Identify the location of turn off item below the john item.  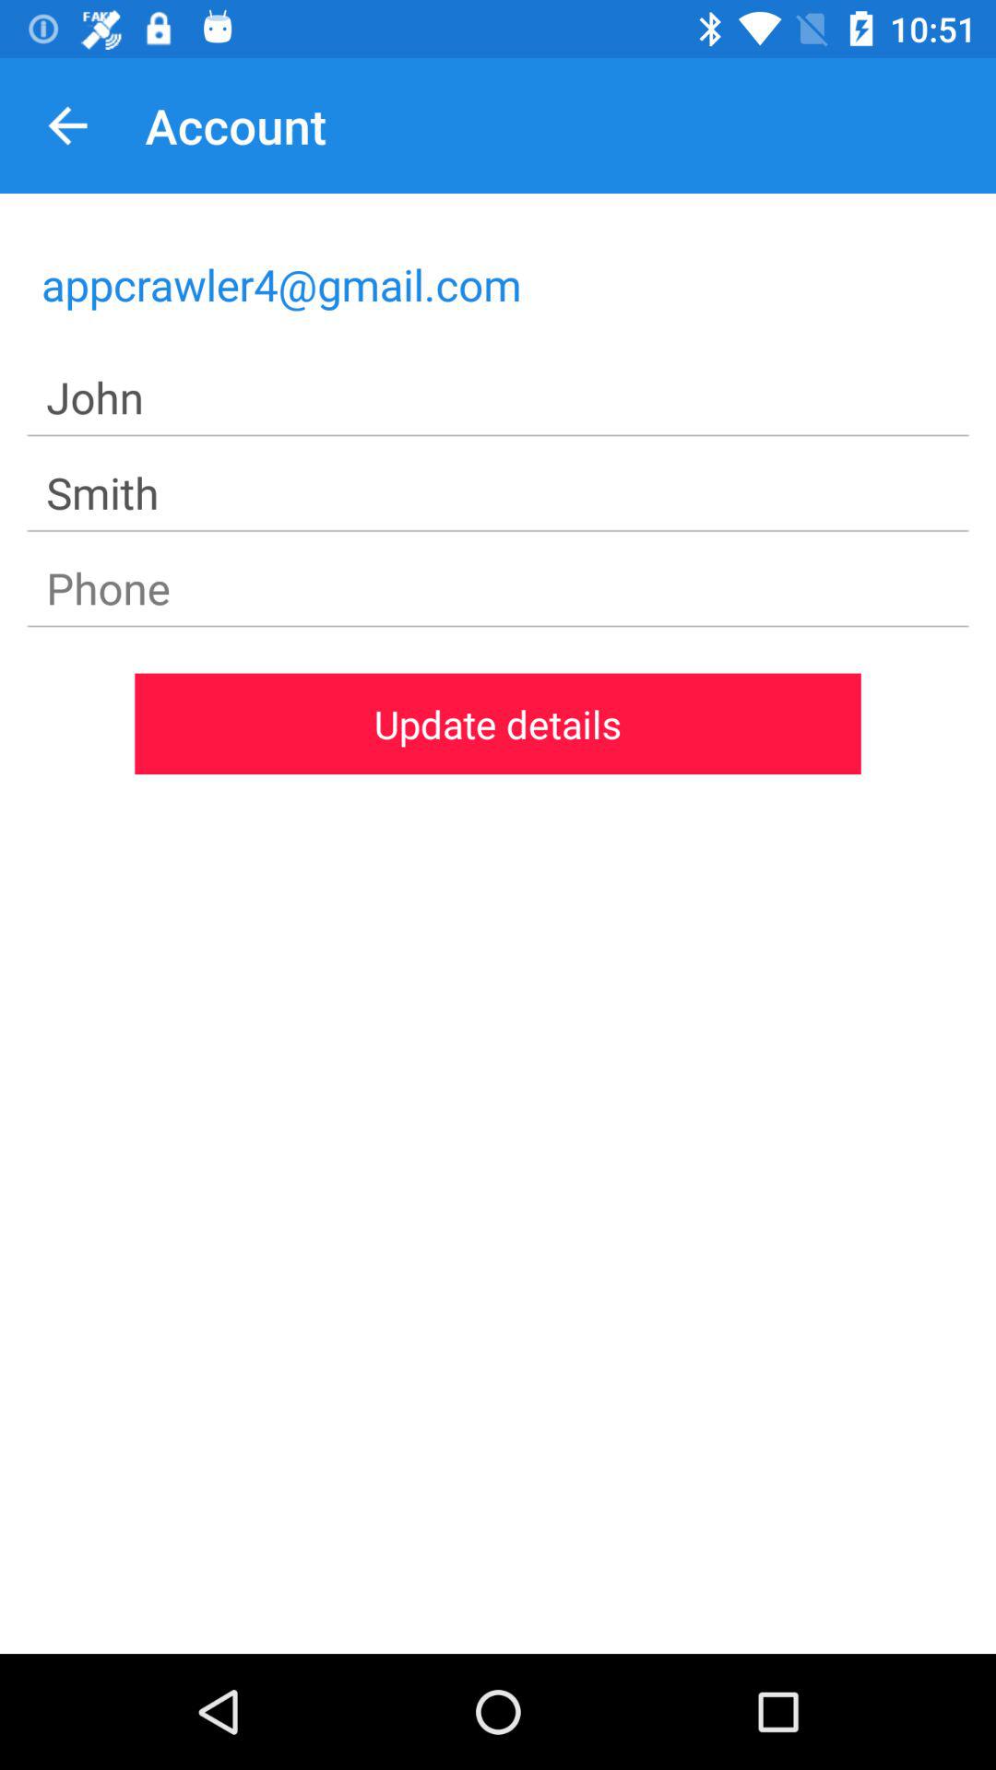
(498, 493).